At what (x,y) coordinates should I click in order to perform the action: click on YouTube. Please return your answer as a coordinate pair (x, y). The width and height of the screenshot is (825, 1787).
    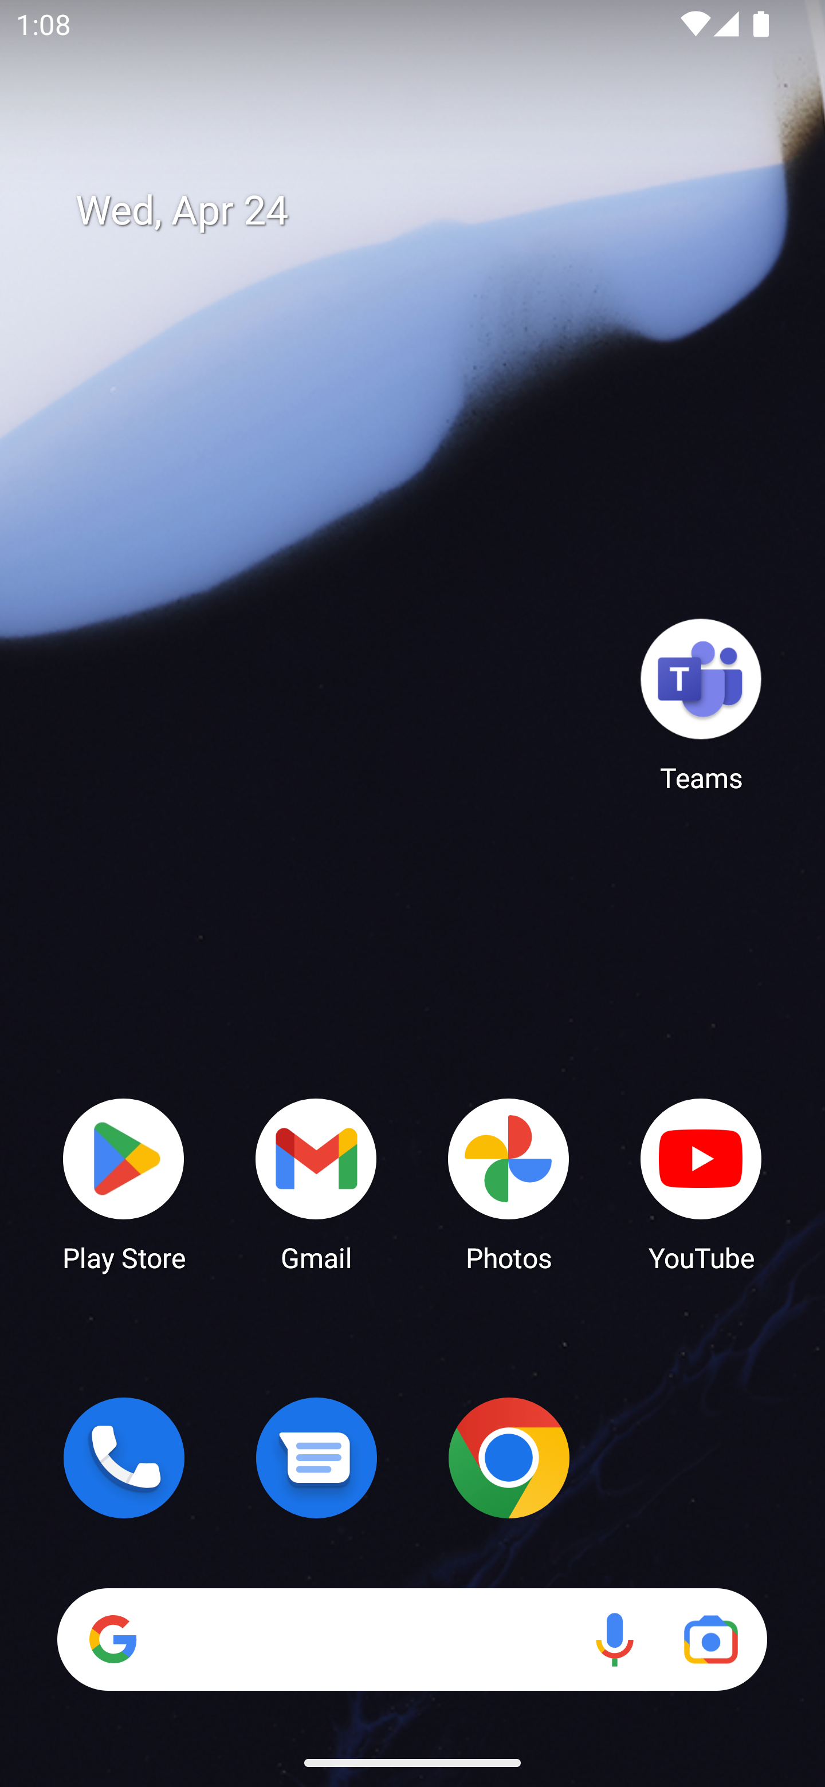
    Looking at the image, I should click on (701, 1183).